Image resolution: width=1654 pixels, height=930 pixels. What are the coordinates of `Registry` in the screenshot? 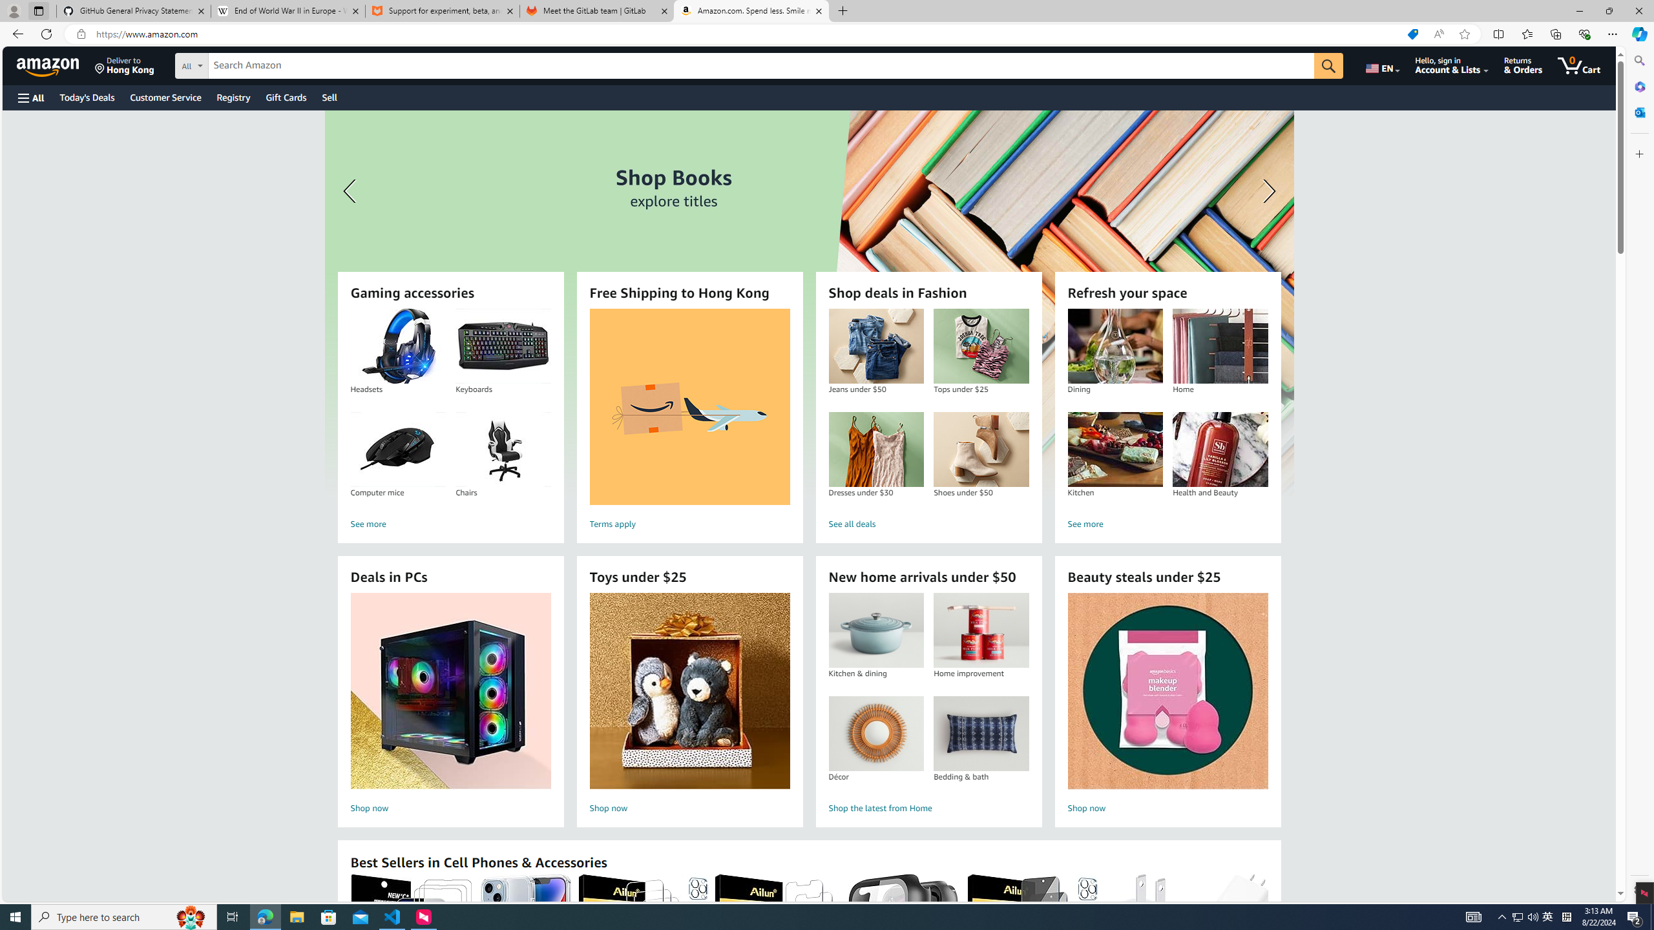 It's located at (233, 97).